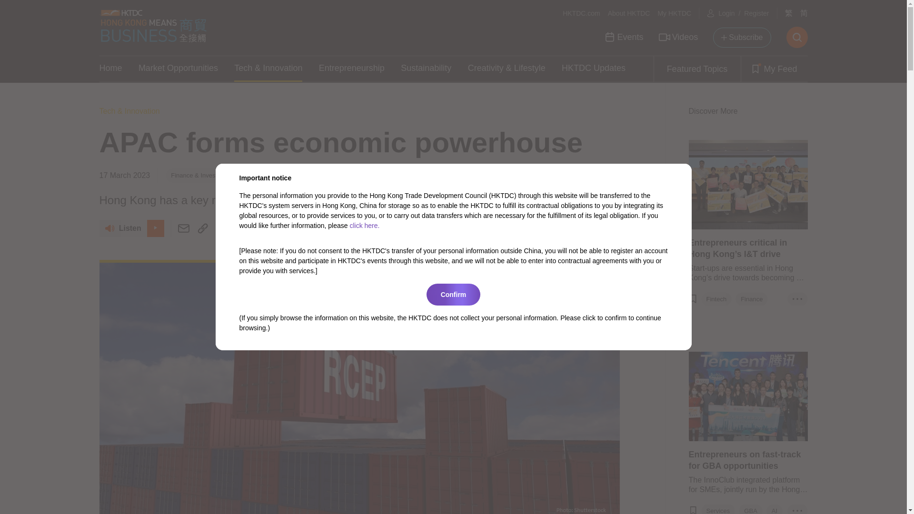  I want to click on Services, so click(718, 510).